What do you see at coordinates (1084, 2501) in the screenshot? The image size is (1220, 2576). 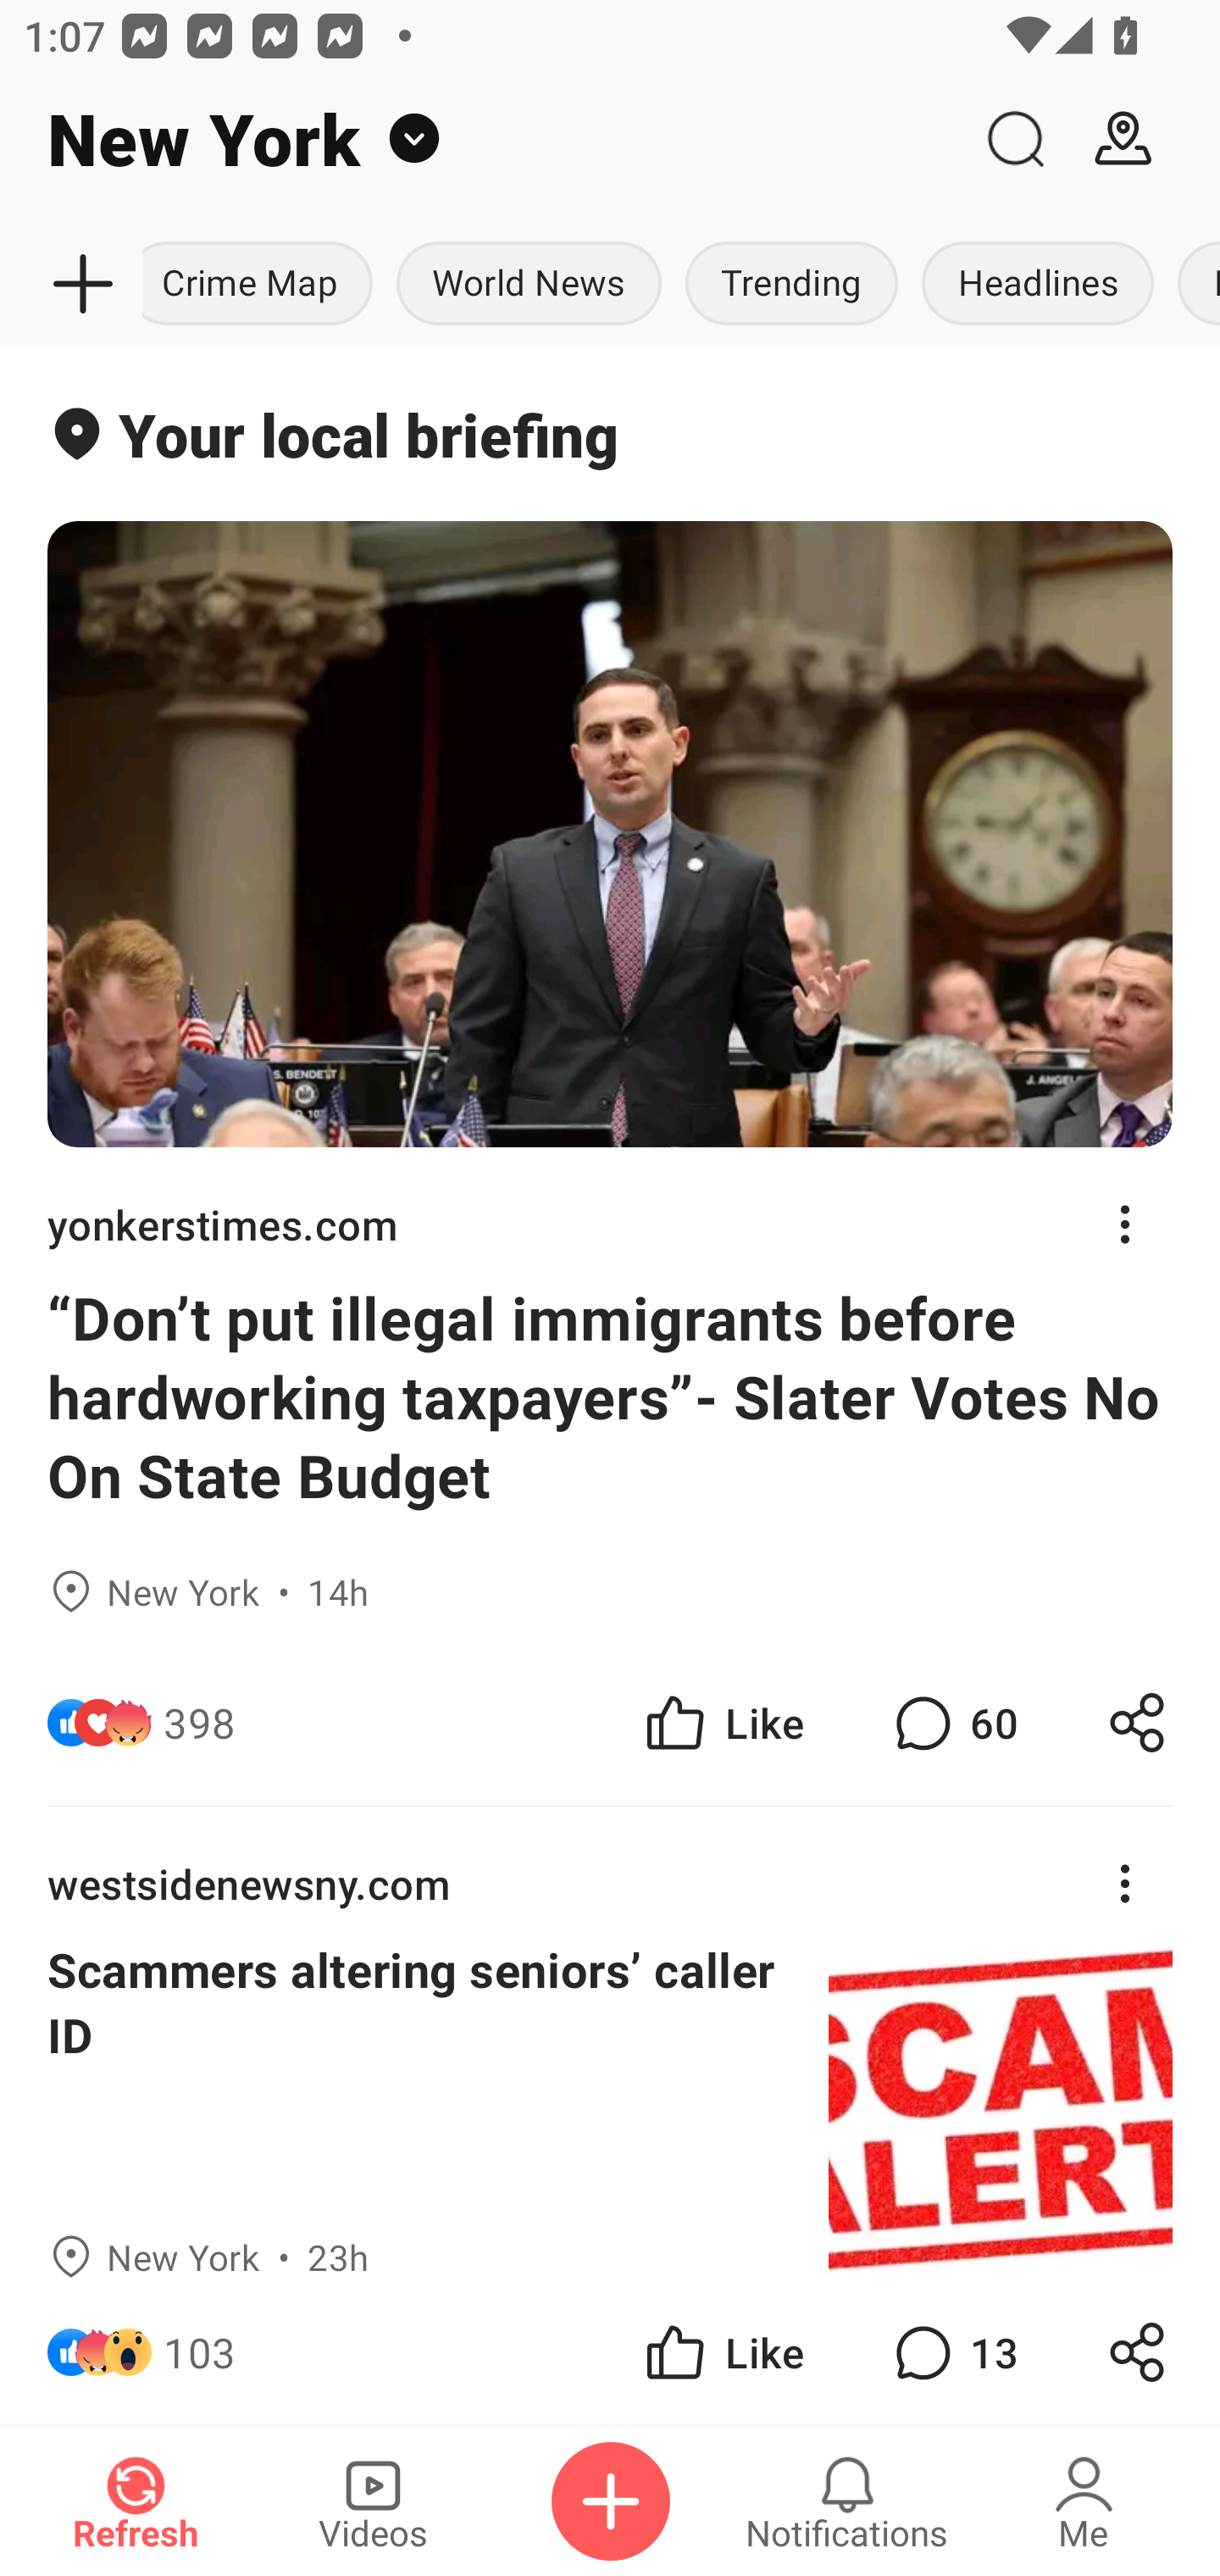 I see `Me` at bounding box center [1084, 2501].